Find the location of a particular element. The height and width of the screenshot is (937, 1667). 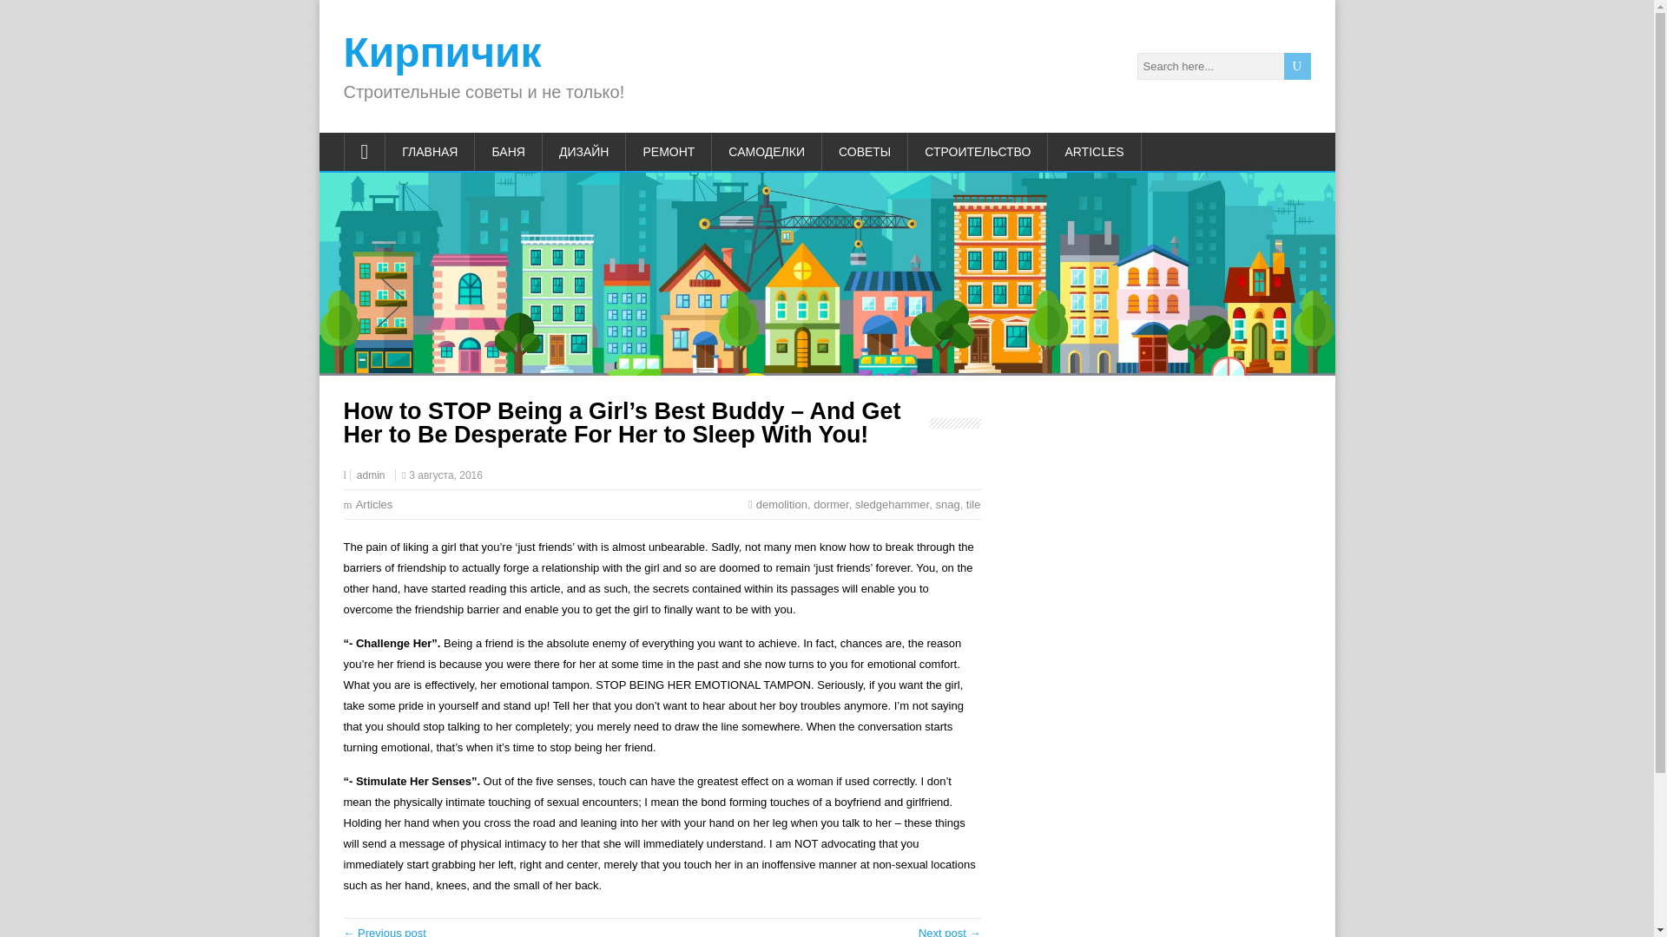

U is located at coordinates (1297, 66).